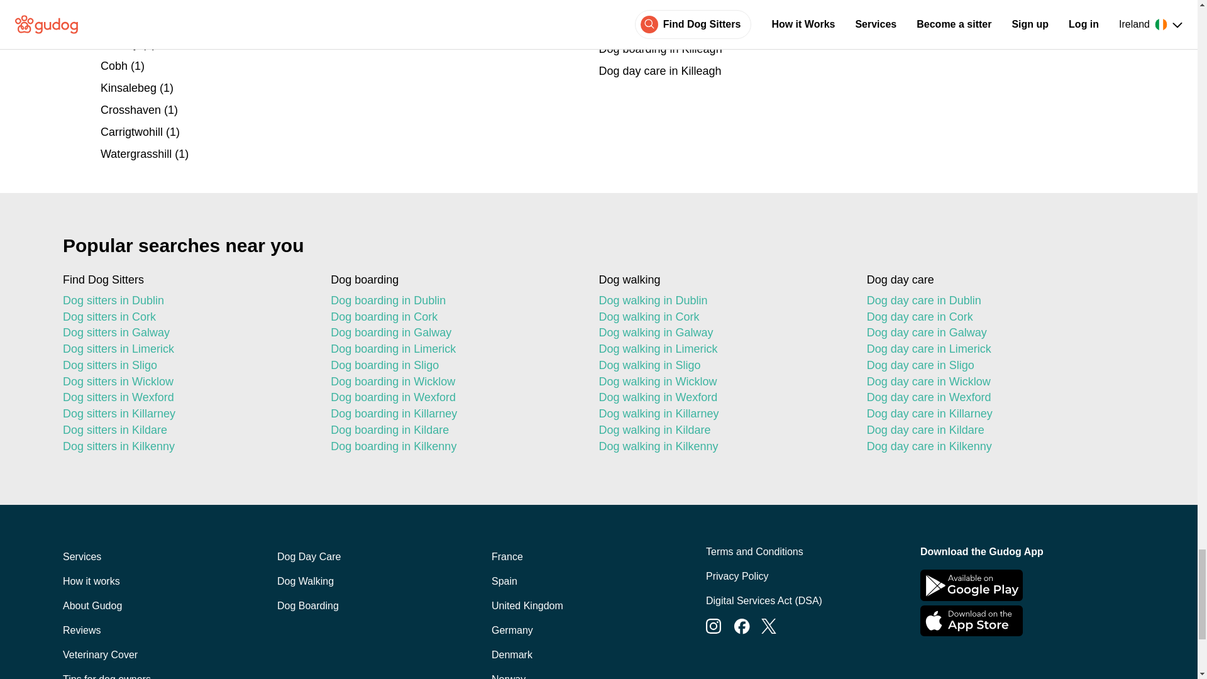 The image size is (1207, 679). I want to click on Dog Walking in Crosshaven, so click(350, 111).